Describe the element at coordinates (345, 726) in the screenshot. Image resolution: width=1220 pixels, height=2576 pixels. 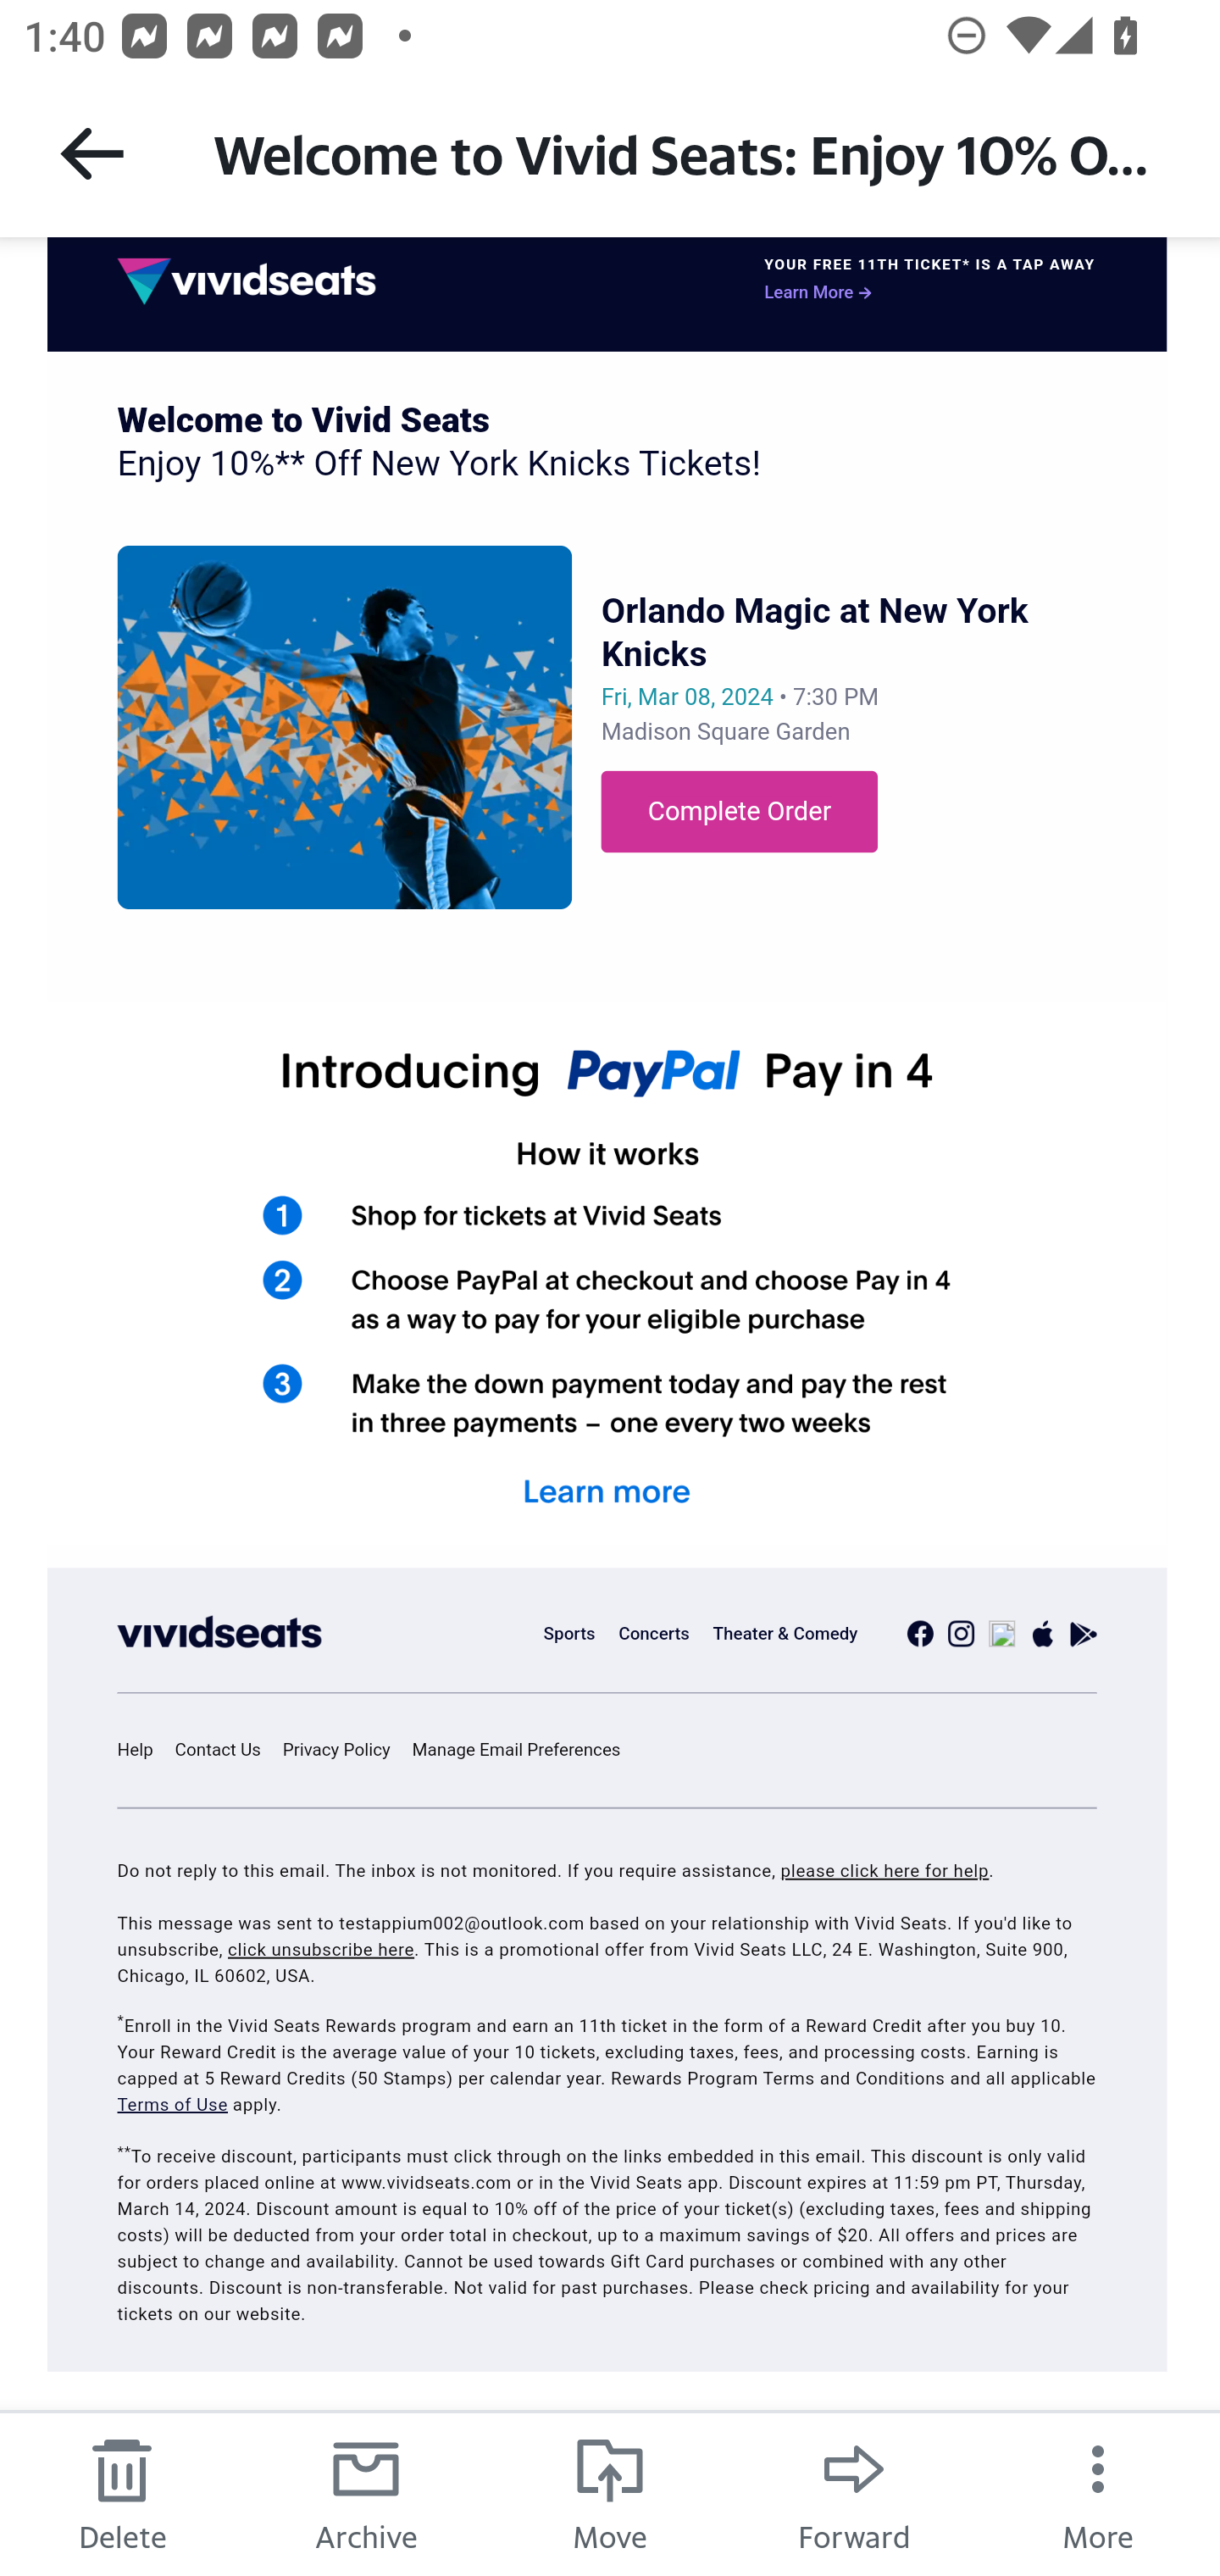
I see `New York Knicks` at that location.